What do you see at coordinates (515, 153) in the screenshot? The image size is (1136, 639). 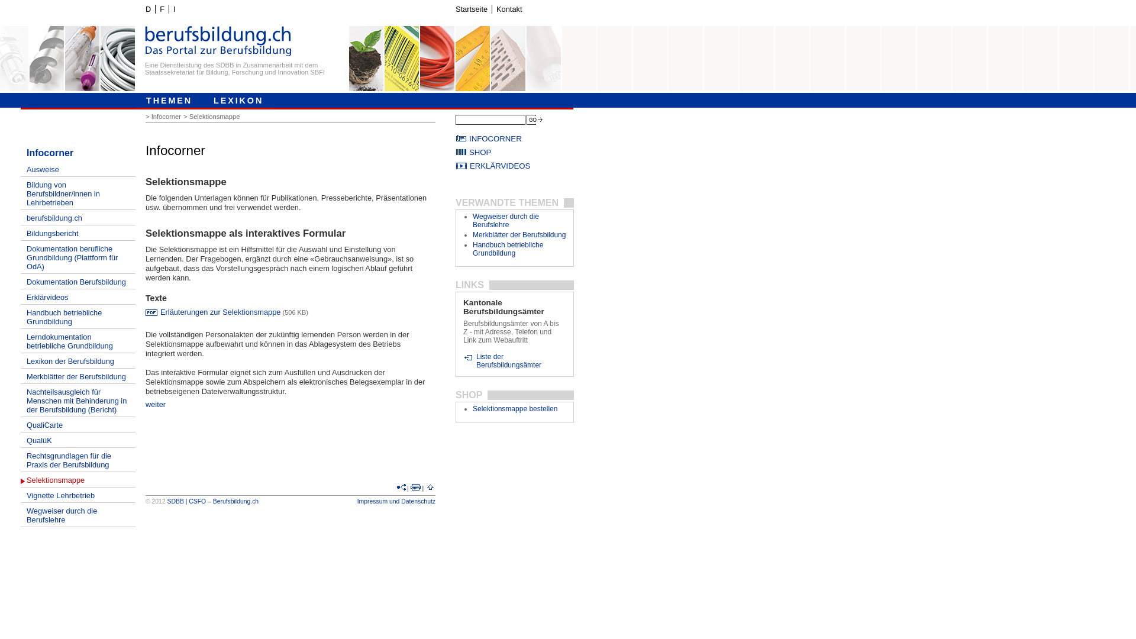 I see `SHOP` at bounding box center [515, 153].